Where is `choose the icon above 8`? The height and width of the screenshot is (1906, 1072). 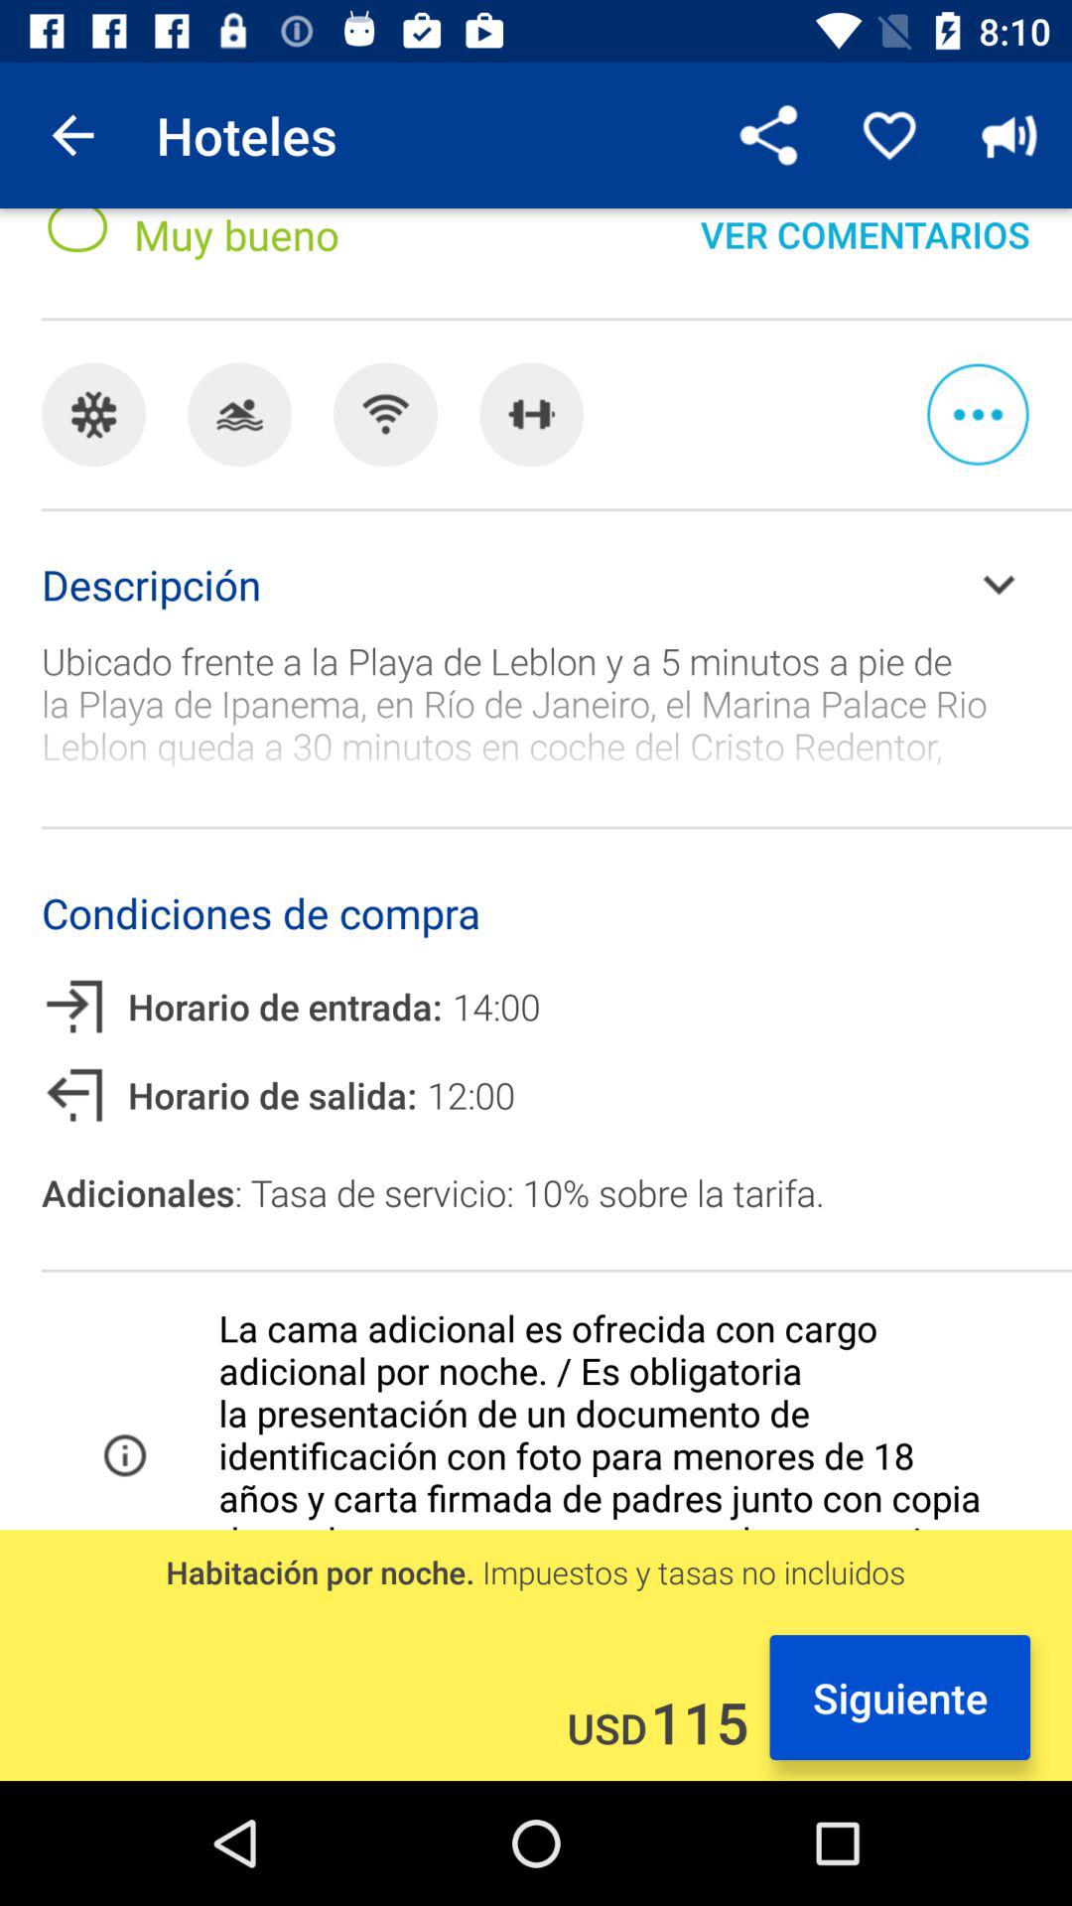 choose the icon above 8 is located at coordinates (72, 135).